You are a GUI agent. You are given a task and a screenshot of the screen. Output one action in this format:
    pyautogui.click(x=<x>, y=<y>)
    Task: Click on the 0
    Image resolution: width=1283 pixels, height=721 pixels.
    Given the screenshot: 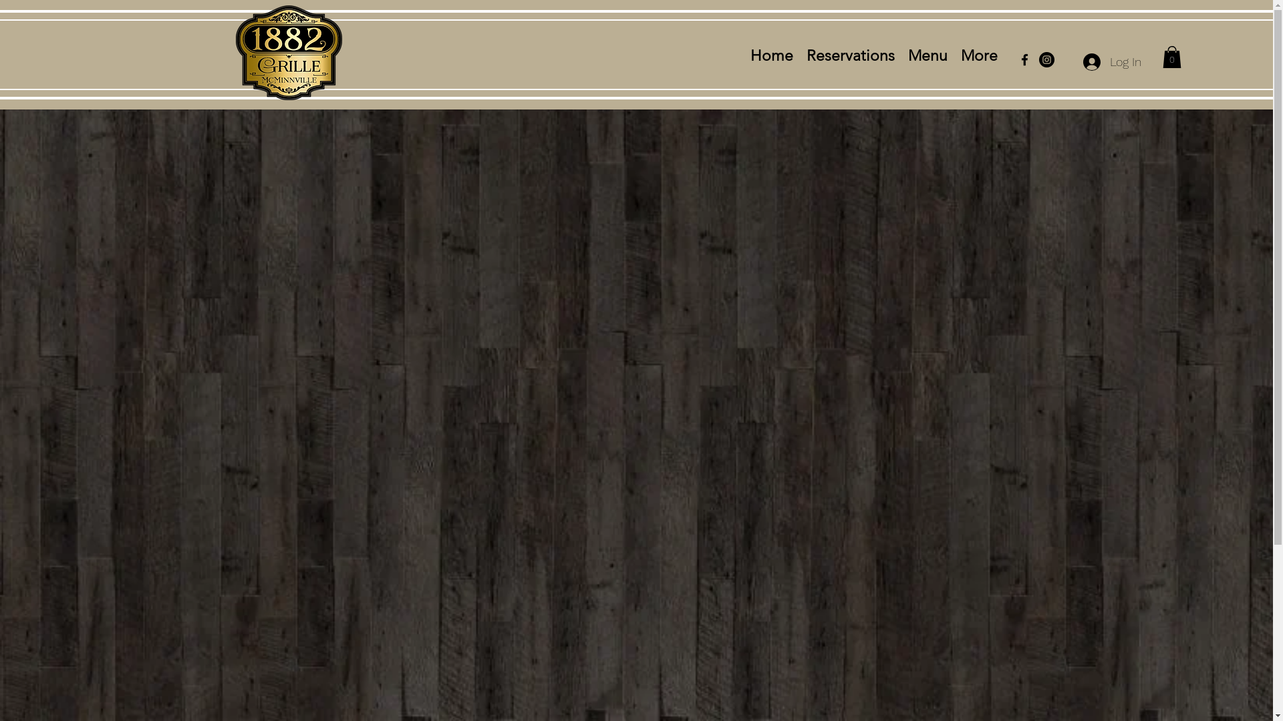 What is the action you would take?
    pyautogui.click(x=1172, y=57)
    